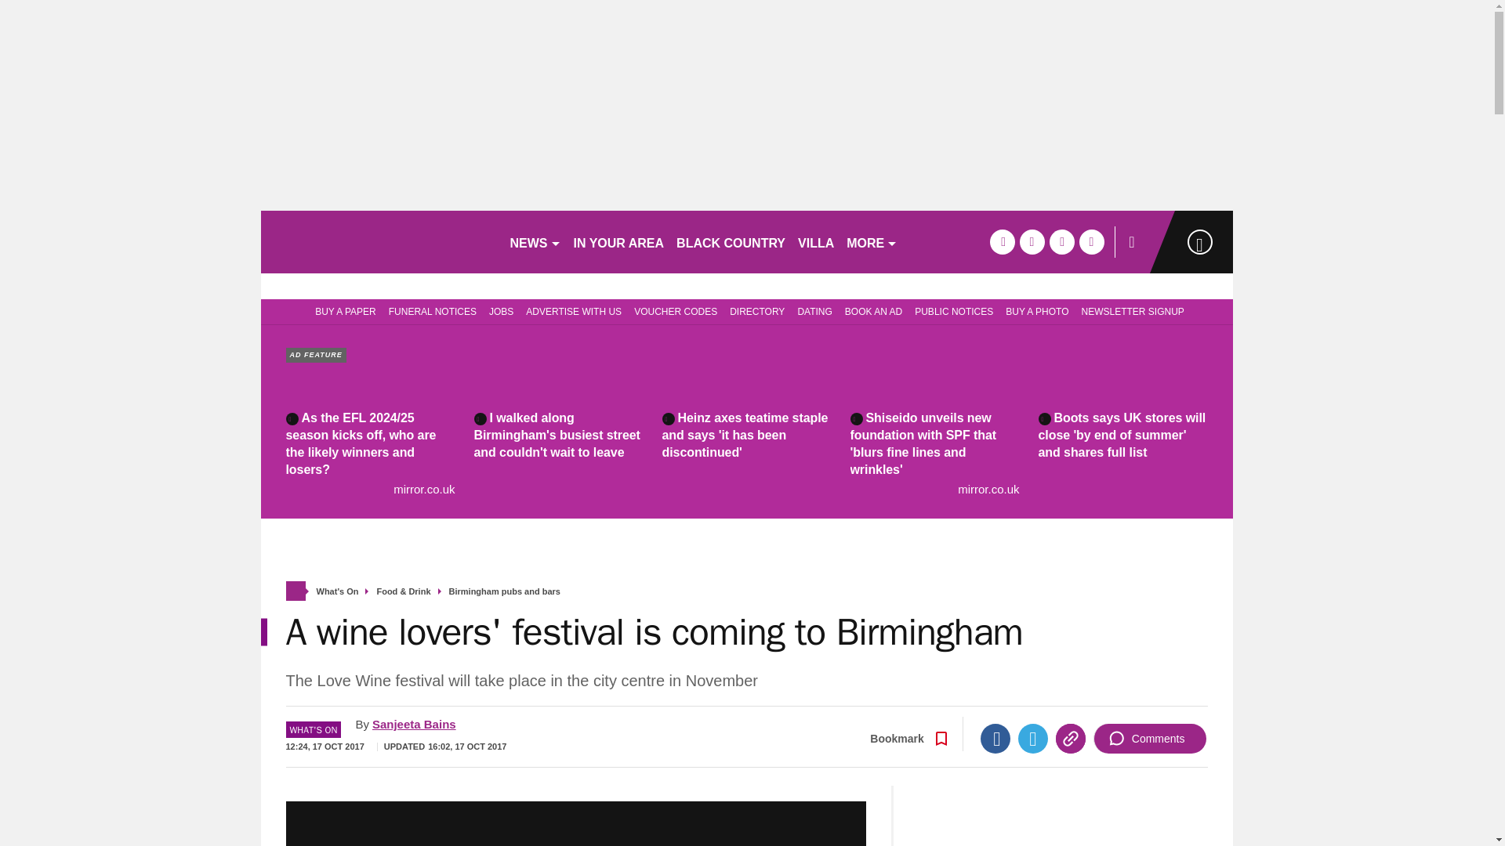 Image resolution: width=1505 pixels, height=846 pixels. Describe the element at coordinates (731, 241) in the screenshot. I see `BLACK COUNTRY` at that location.